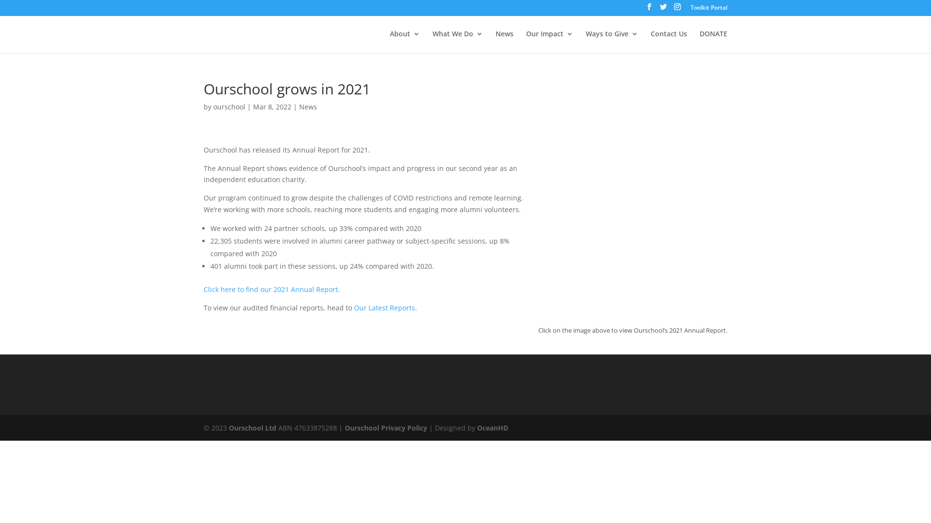 Image resolution: width=931 pixels, height=523 pixels. Describe the element at coordinates (308, 107) in the screenshot. I see `News` at that location.